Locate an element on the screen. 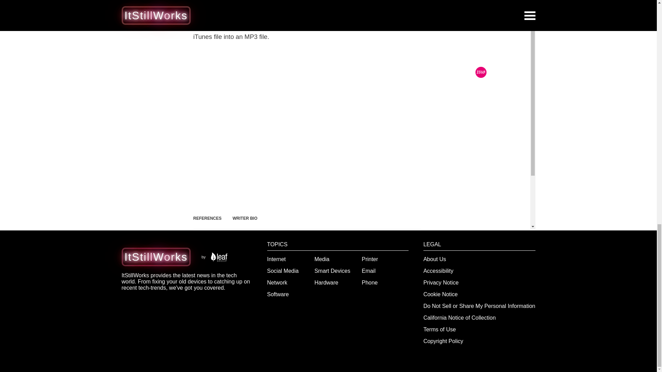 The height and width of the screenshot is (372, 662). Internet is located at coordinates (277, 259).